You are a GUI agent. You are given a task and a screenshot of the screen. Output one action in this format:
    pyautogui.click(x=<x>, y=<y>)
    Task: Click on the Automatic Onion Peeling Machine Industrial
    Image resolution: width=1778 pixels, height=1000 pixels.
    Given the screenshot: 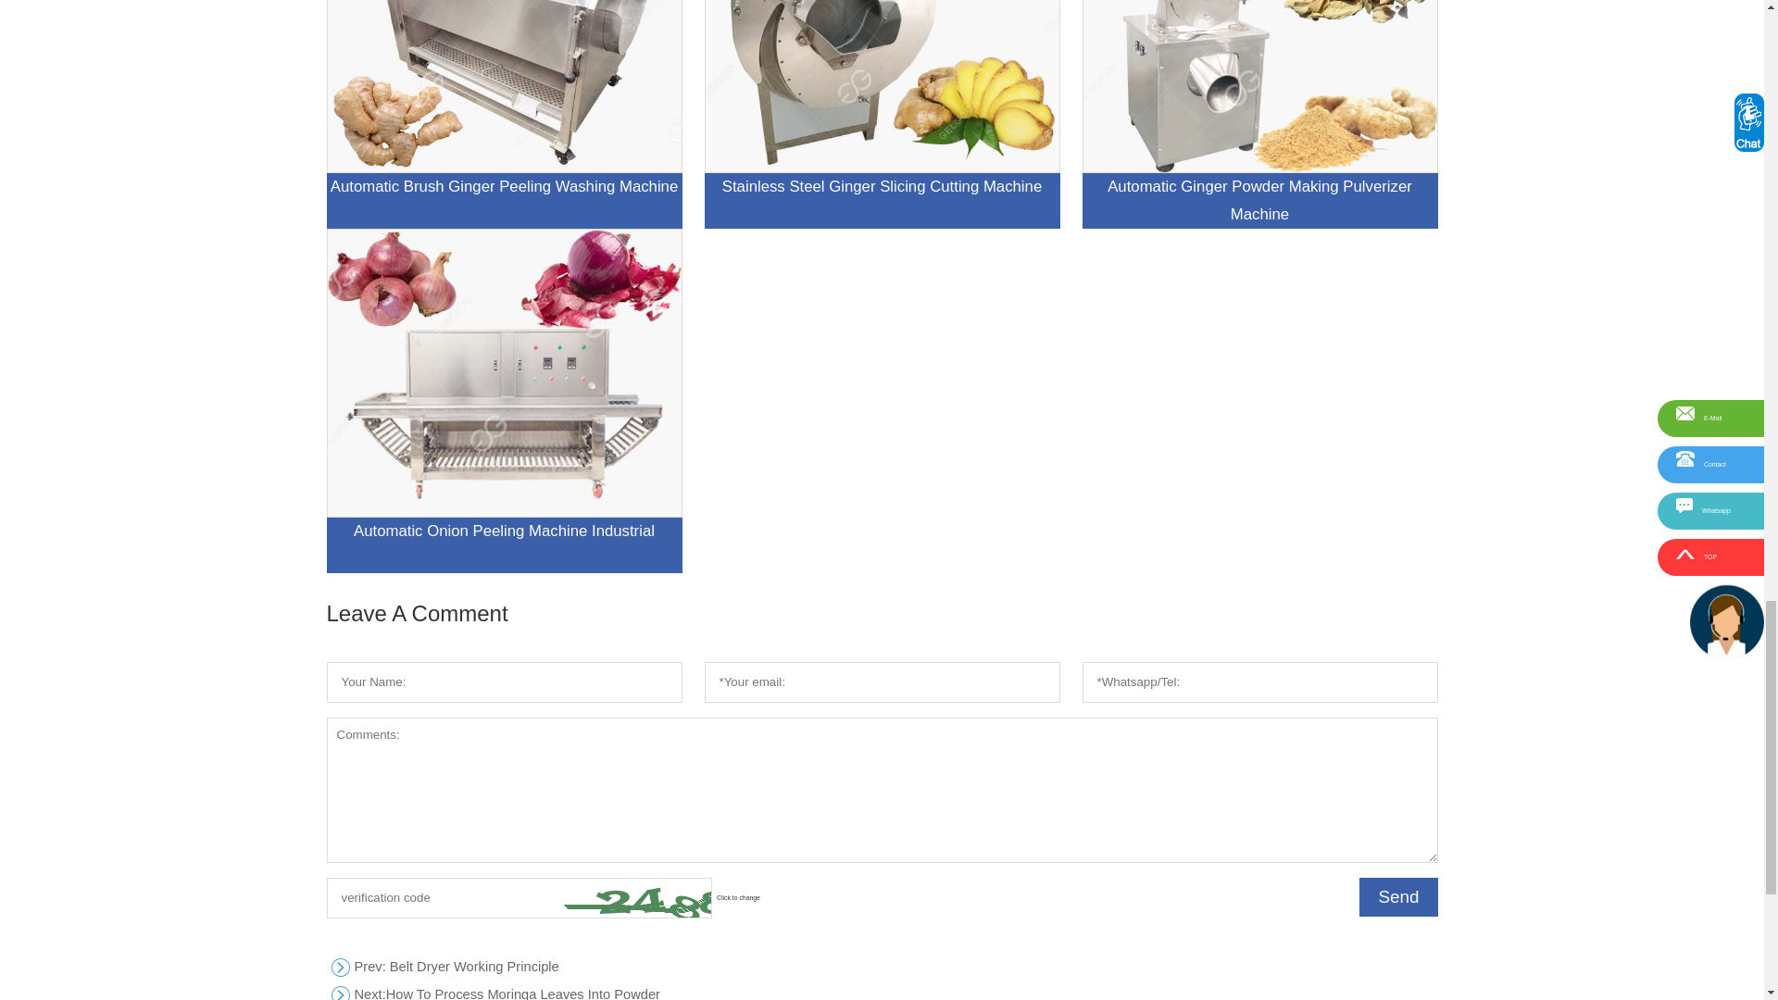 What is the action you would take?
    pyautogui.click(x=881, y=991)
    